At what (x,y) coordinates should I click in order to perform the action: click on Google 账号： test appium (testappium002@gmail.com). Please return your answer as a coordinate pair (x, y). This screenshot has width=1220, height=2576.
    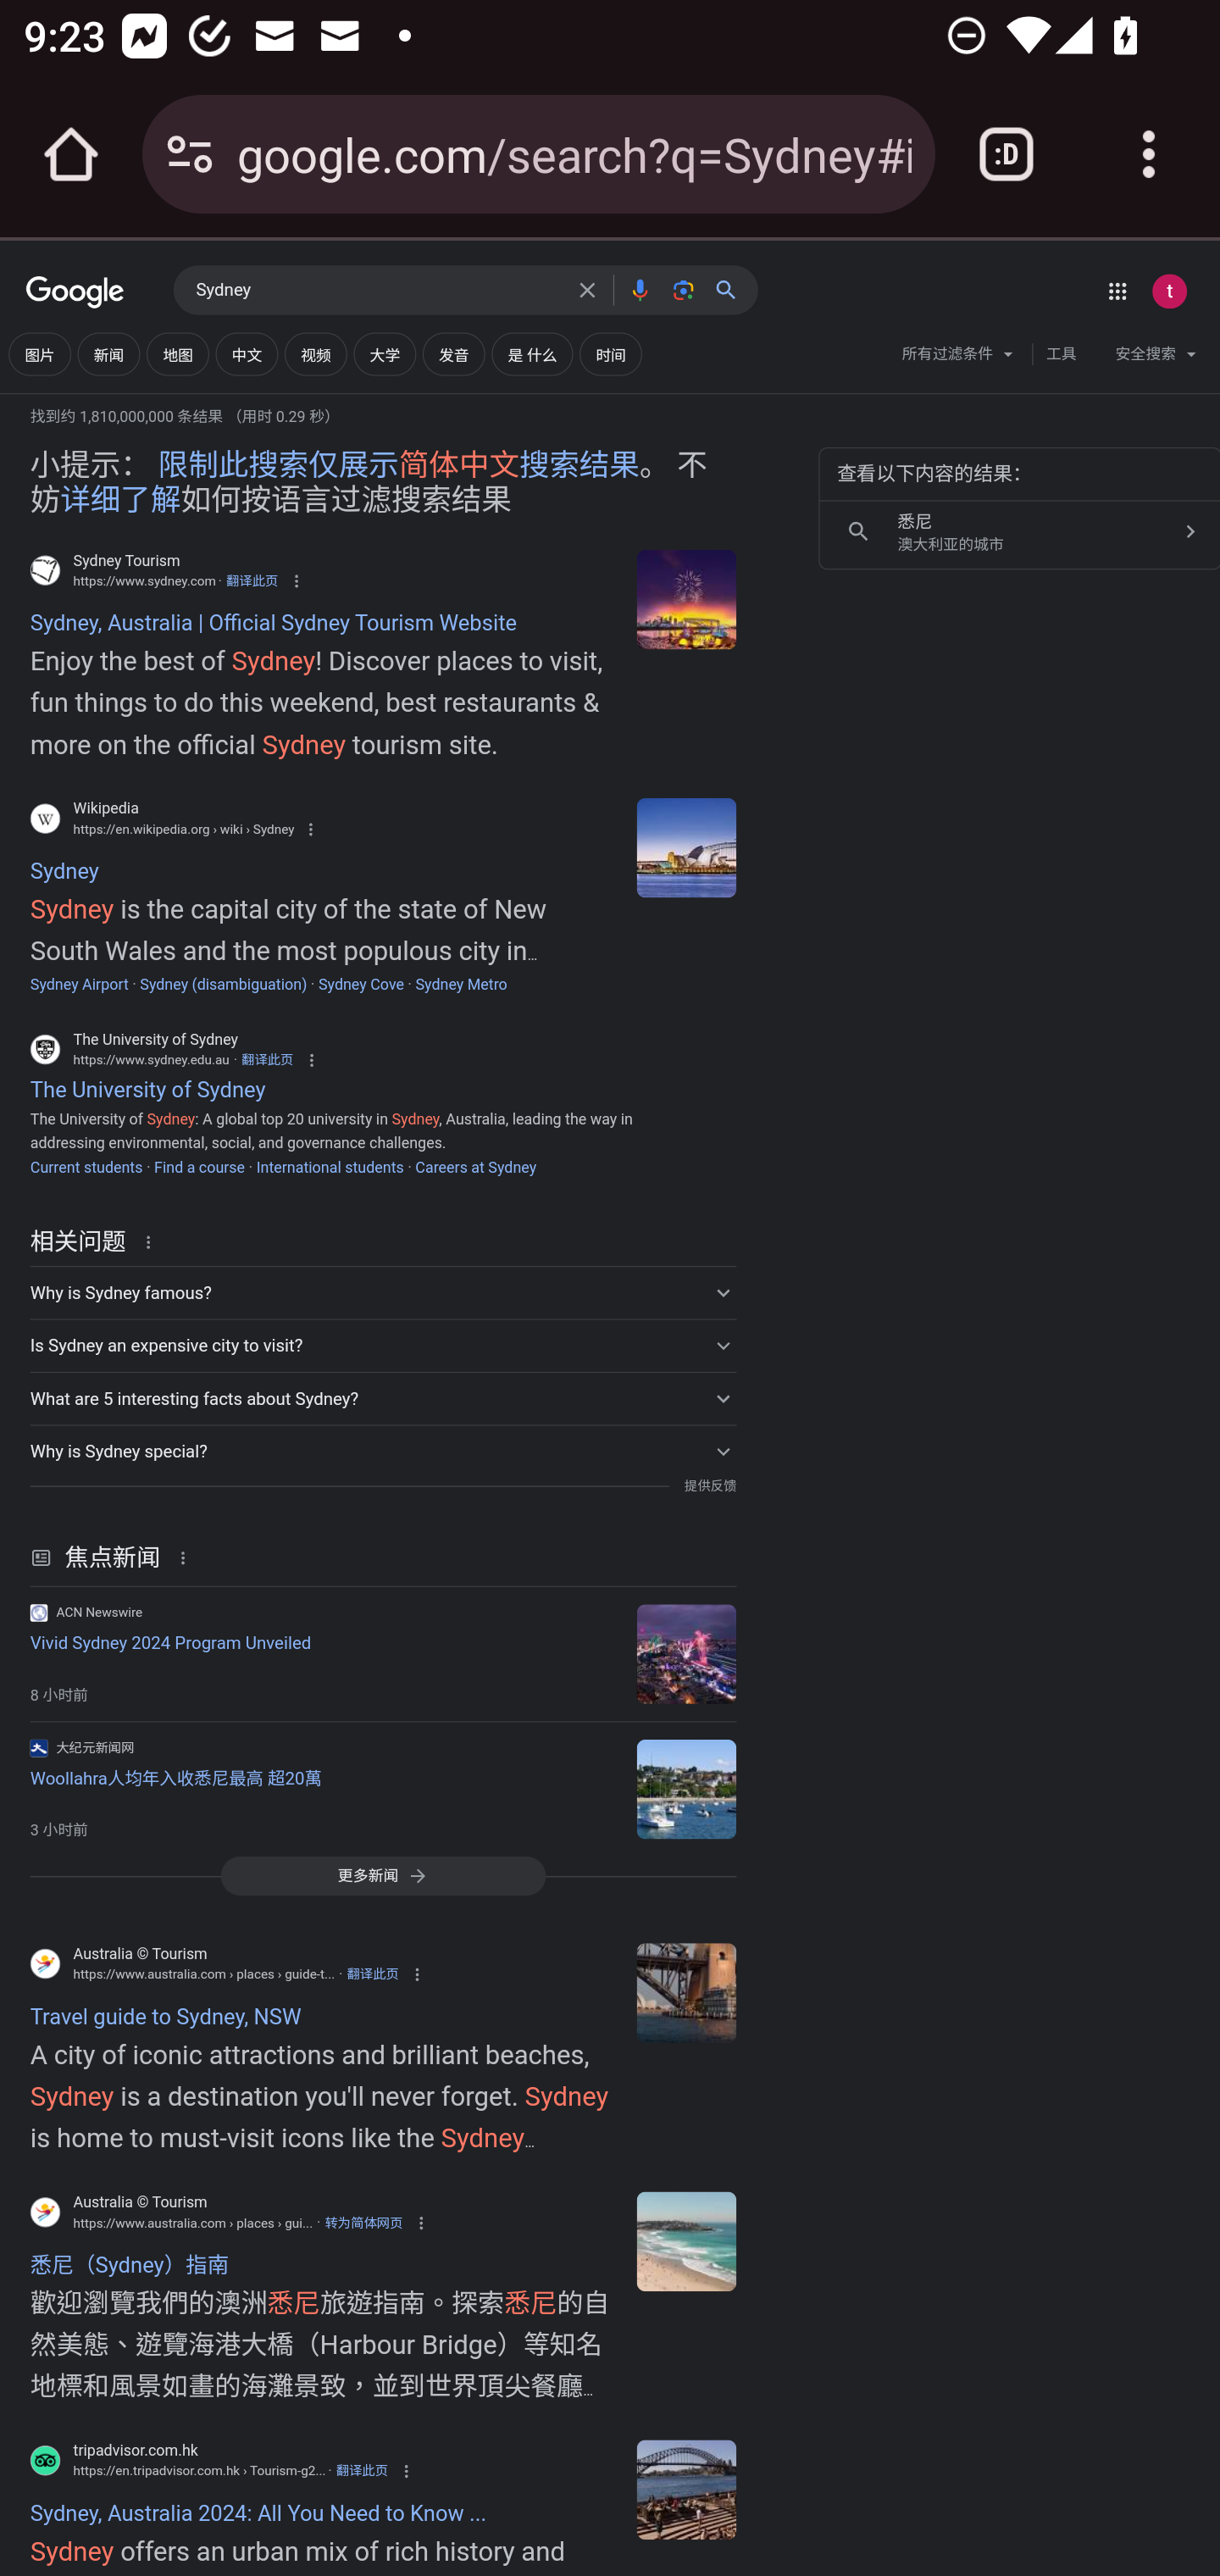
    Looking at the image, I should click on (1169, 291).